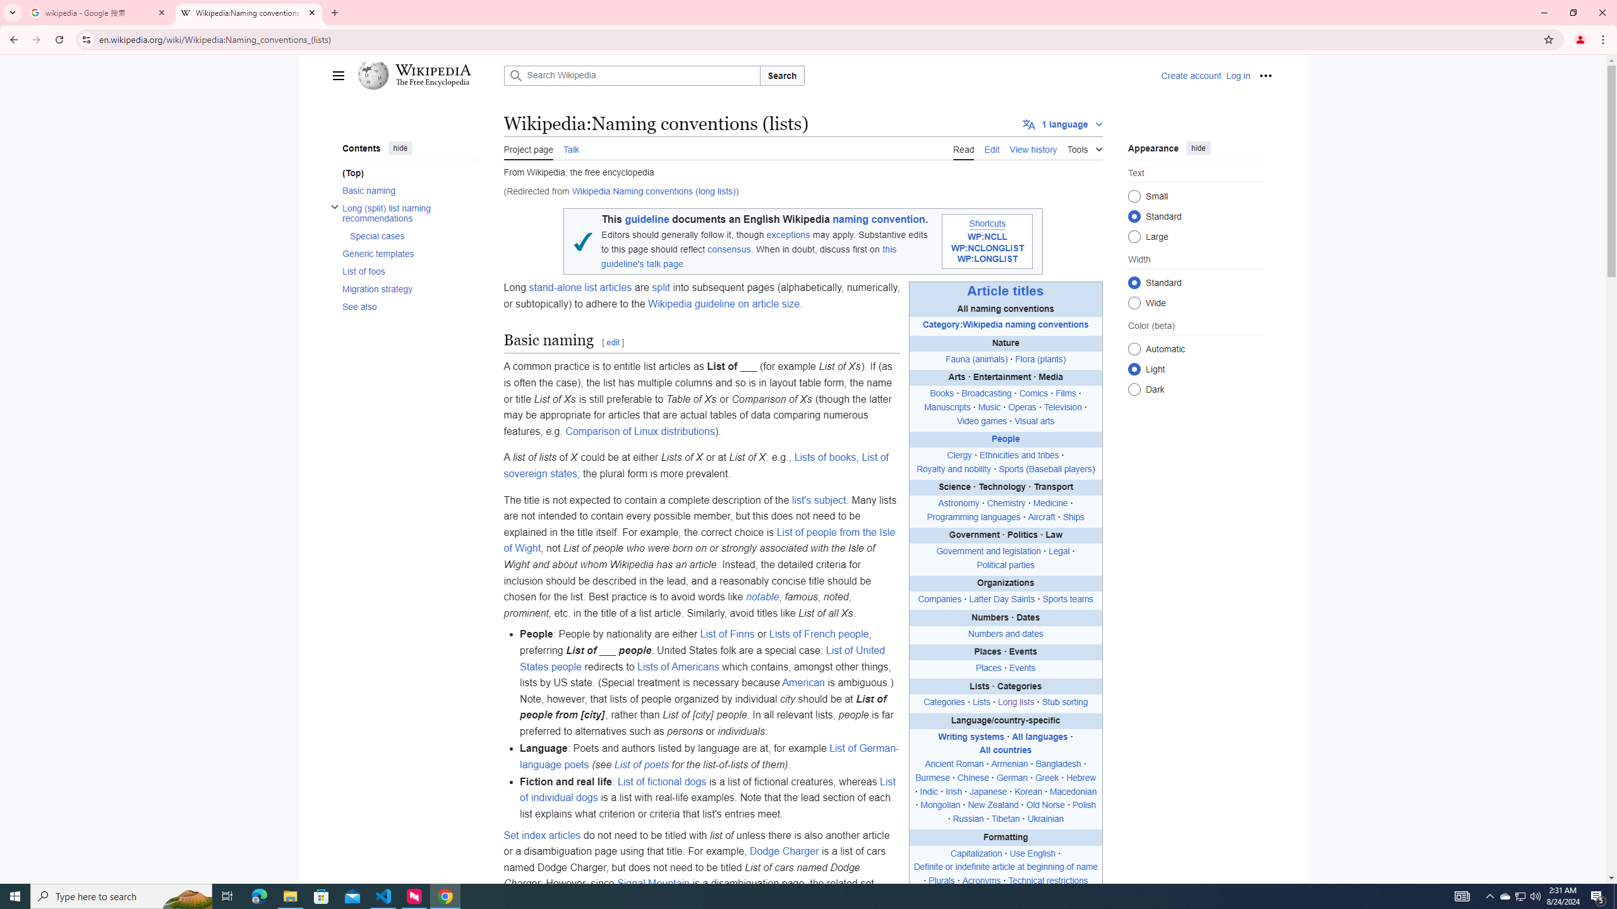  Describe the element at coordinates (1060, 468) in the screenshot. I see `Baseball players` at that location.